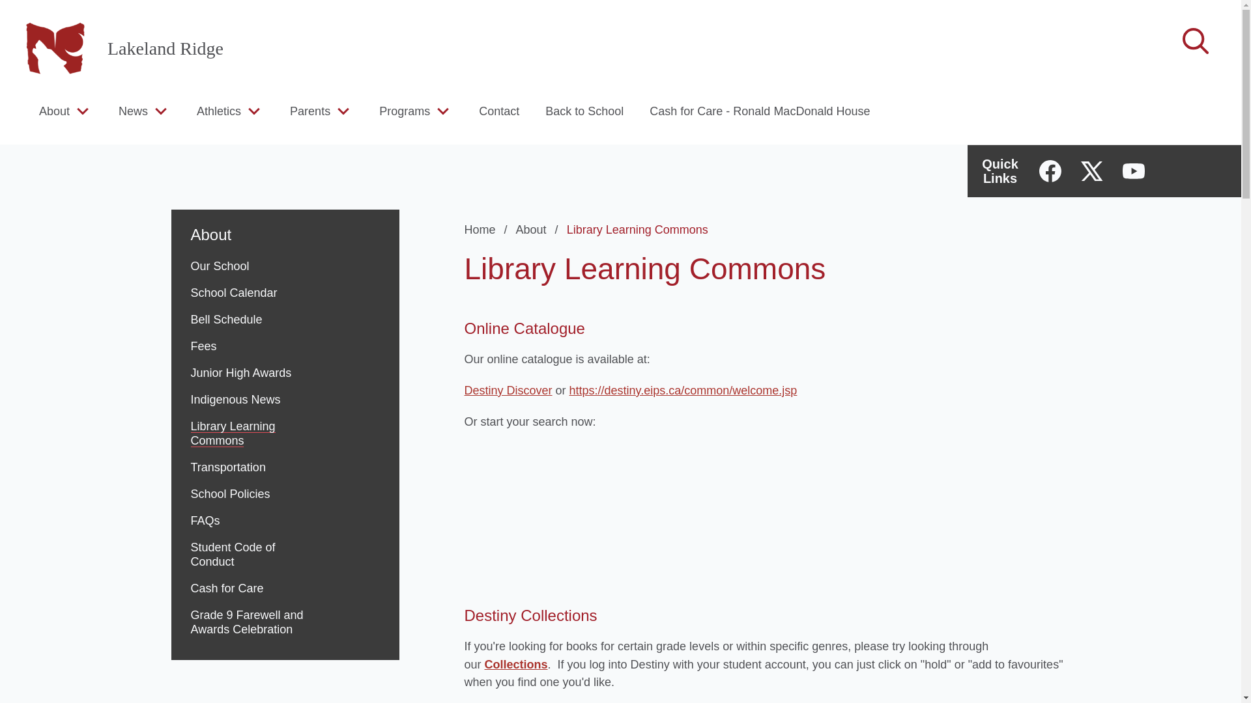  What do you see at coordinates (219, 111) in the screenshot?
I see `Athletics` at bounding box center [219, 111].